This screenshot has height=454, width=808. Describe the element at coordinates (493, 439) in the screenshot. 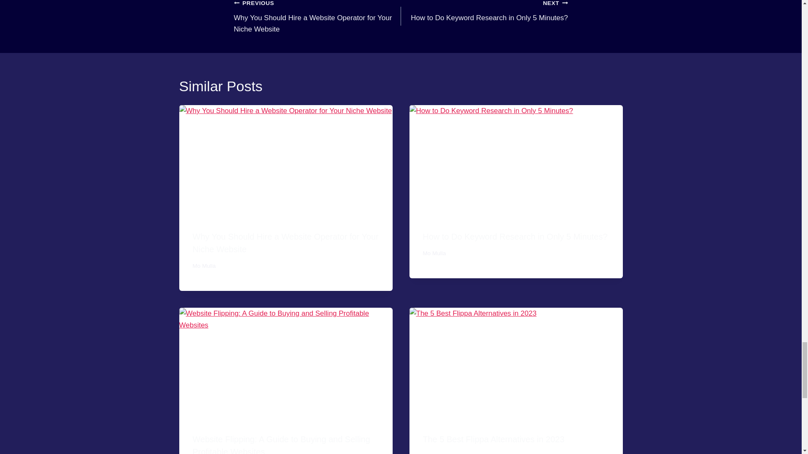

I see `The 5 Best Flippa Alternatives in 2023` at that location.